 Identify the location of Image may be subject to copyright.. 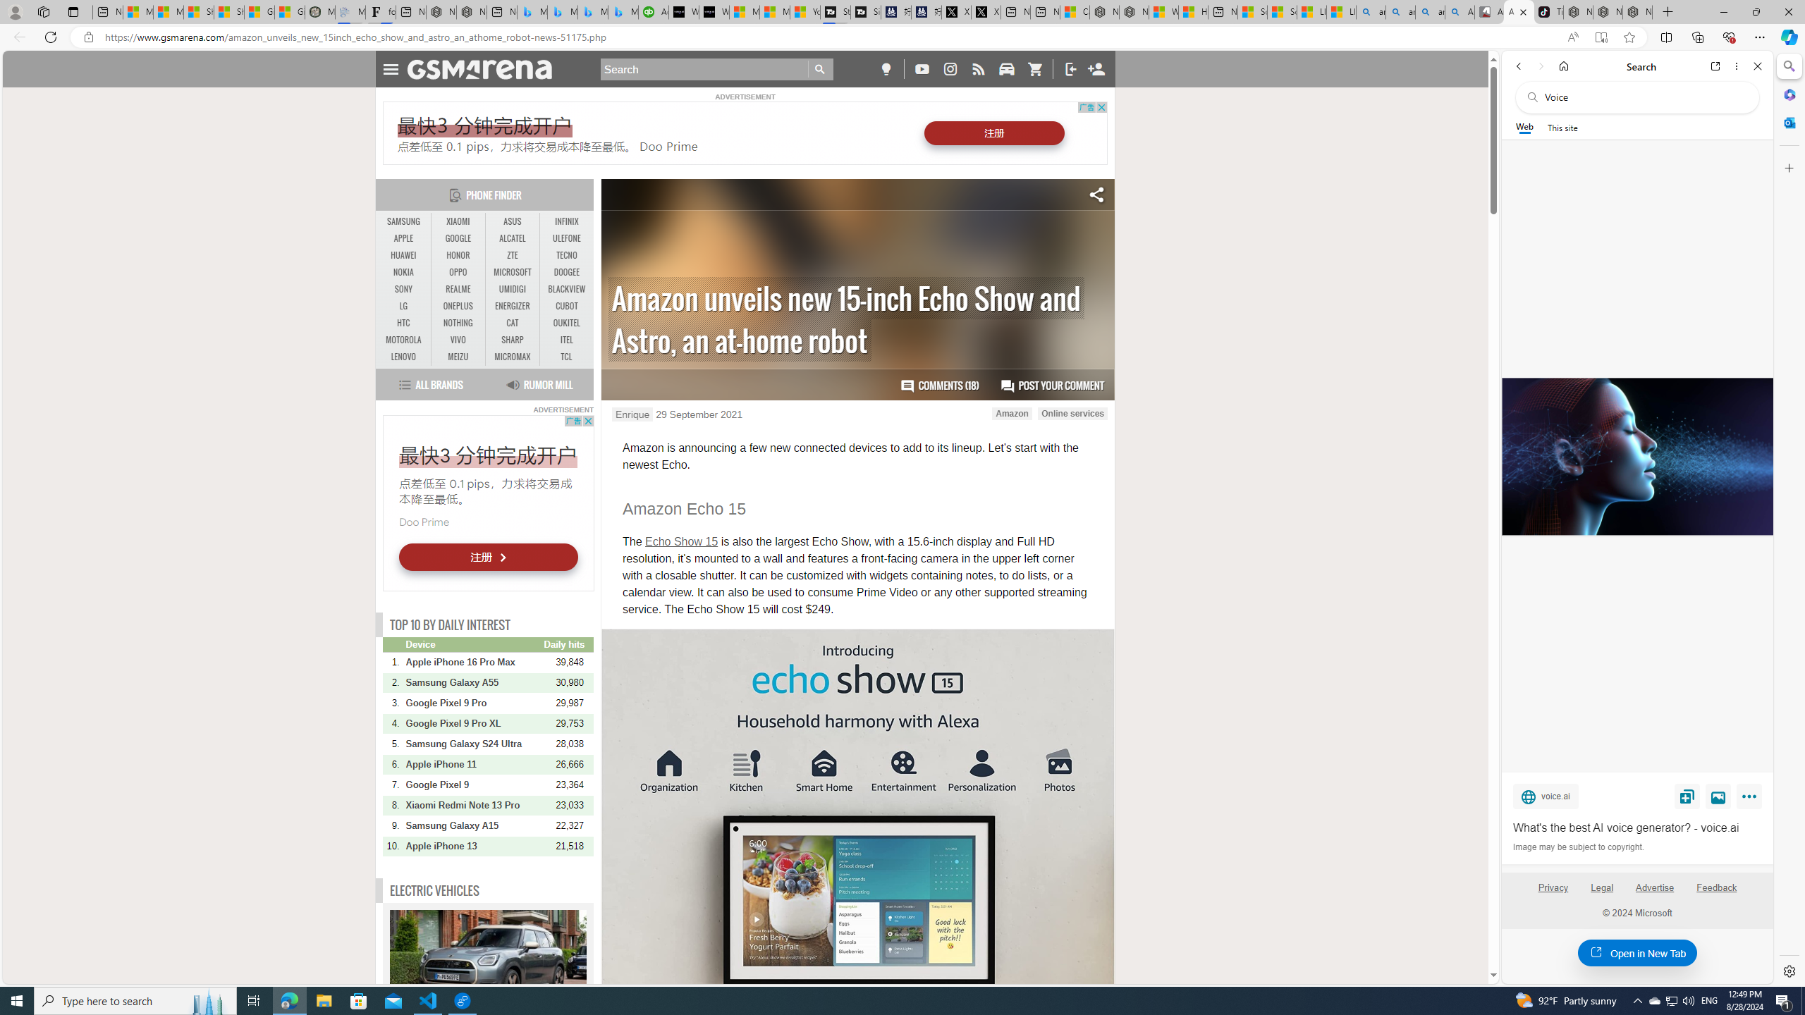
(1578, 847).